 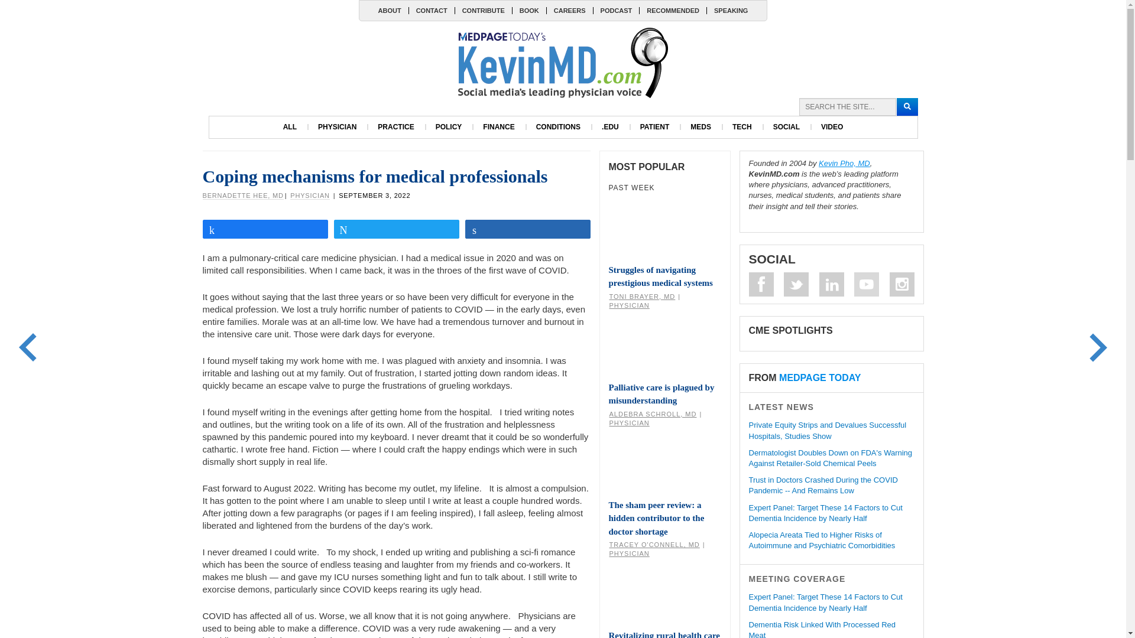 I want to click on BOOK, so click(x=528, y=10).